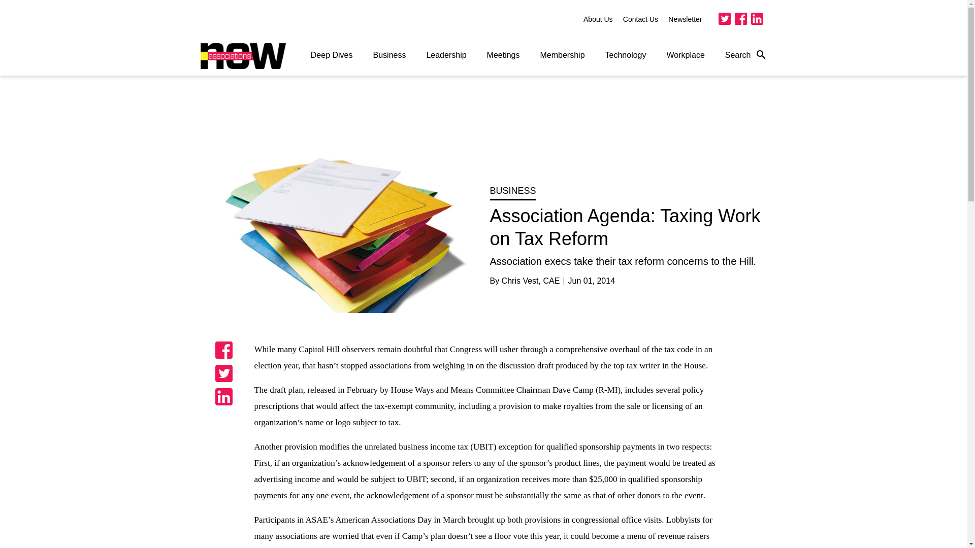  What do you see at coordinates (685, 19) in the screenshot?
I see `Newsletter` at bounding box center [685, 19].